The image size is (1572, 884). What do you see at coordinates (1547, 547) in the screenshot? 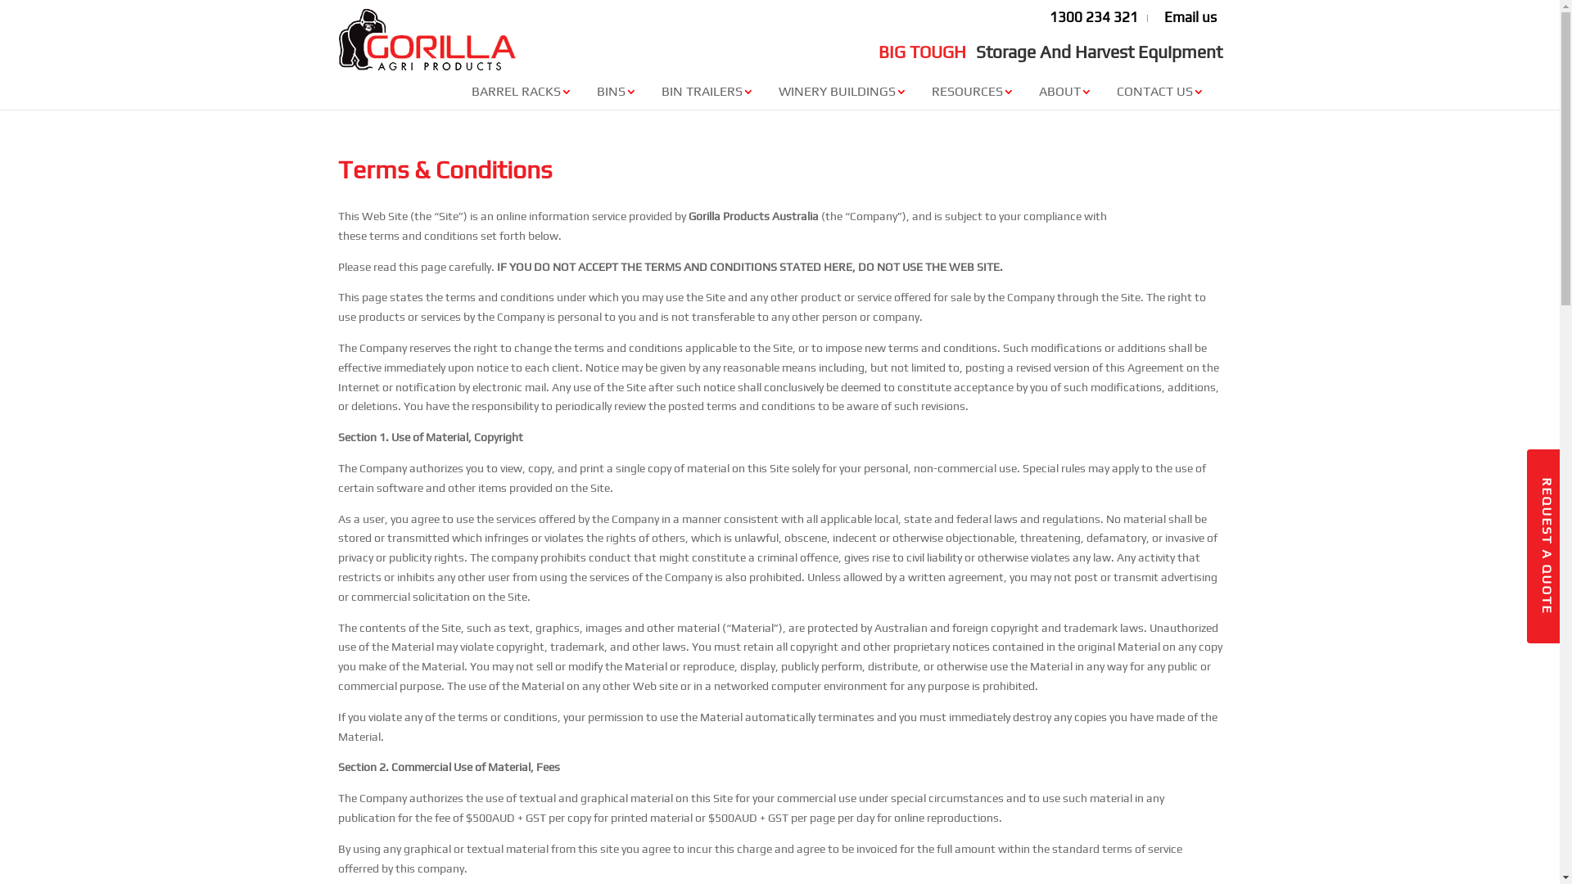
I see `REQUEST A QUOTE` at bounding box center [1547, 547].